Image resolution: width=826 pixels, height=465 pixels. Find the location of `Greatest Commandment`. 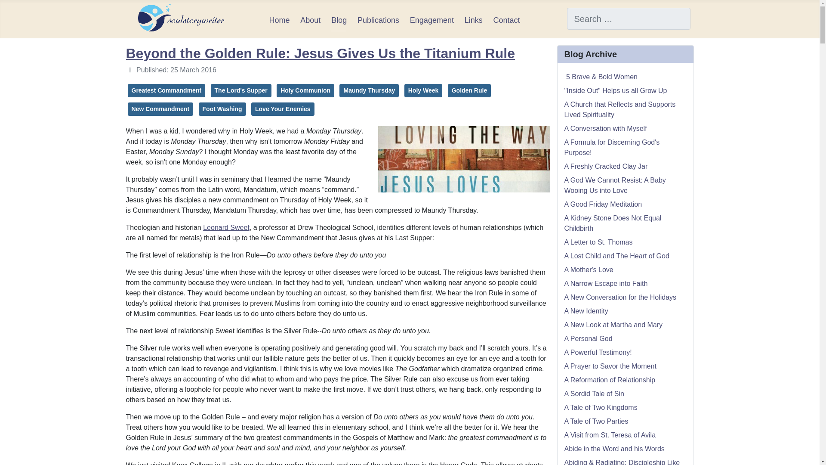

Greatest Commandment is located at coordinates (166, 90).